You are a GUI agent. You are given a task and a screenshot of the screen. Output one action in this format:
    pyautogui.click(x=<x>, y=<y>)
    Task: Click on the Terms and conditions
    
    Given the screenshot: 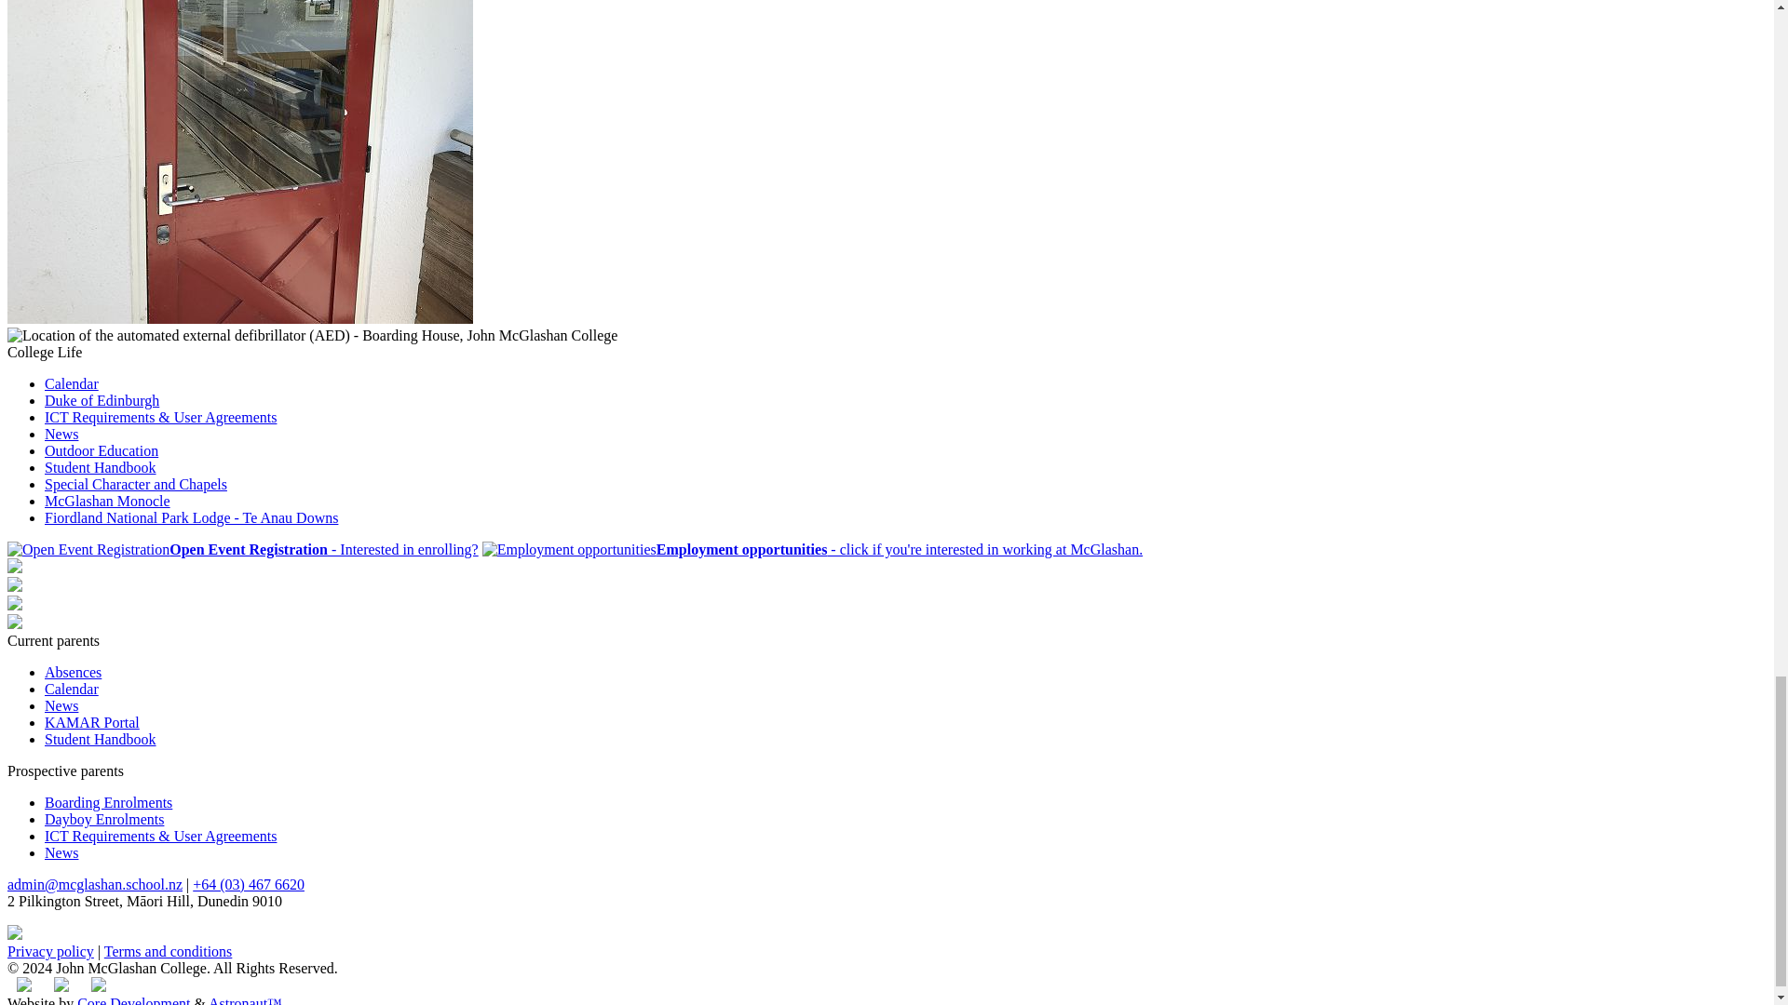 What is the action you would take?
    pyautogui.click(x=168, y=951)
    